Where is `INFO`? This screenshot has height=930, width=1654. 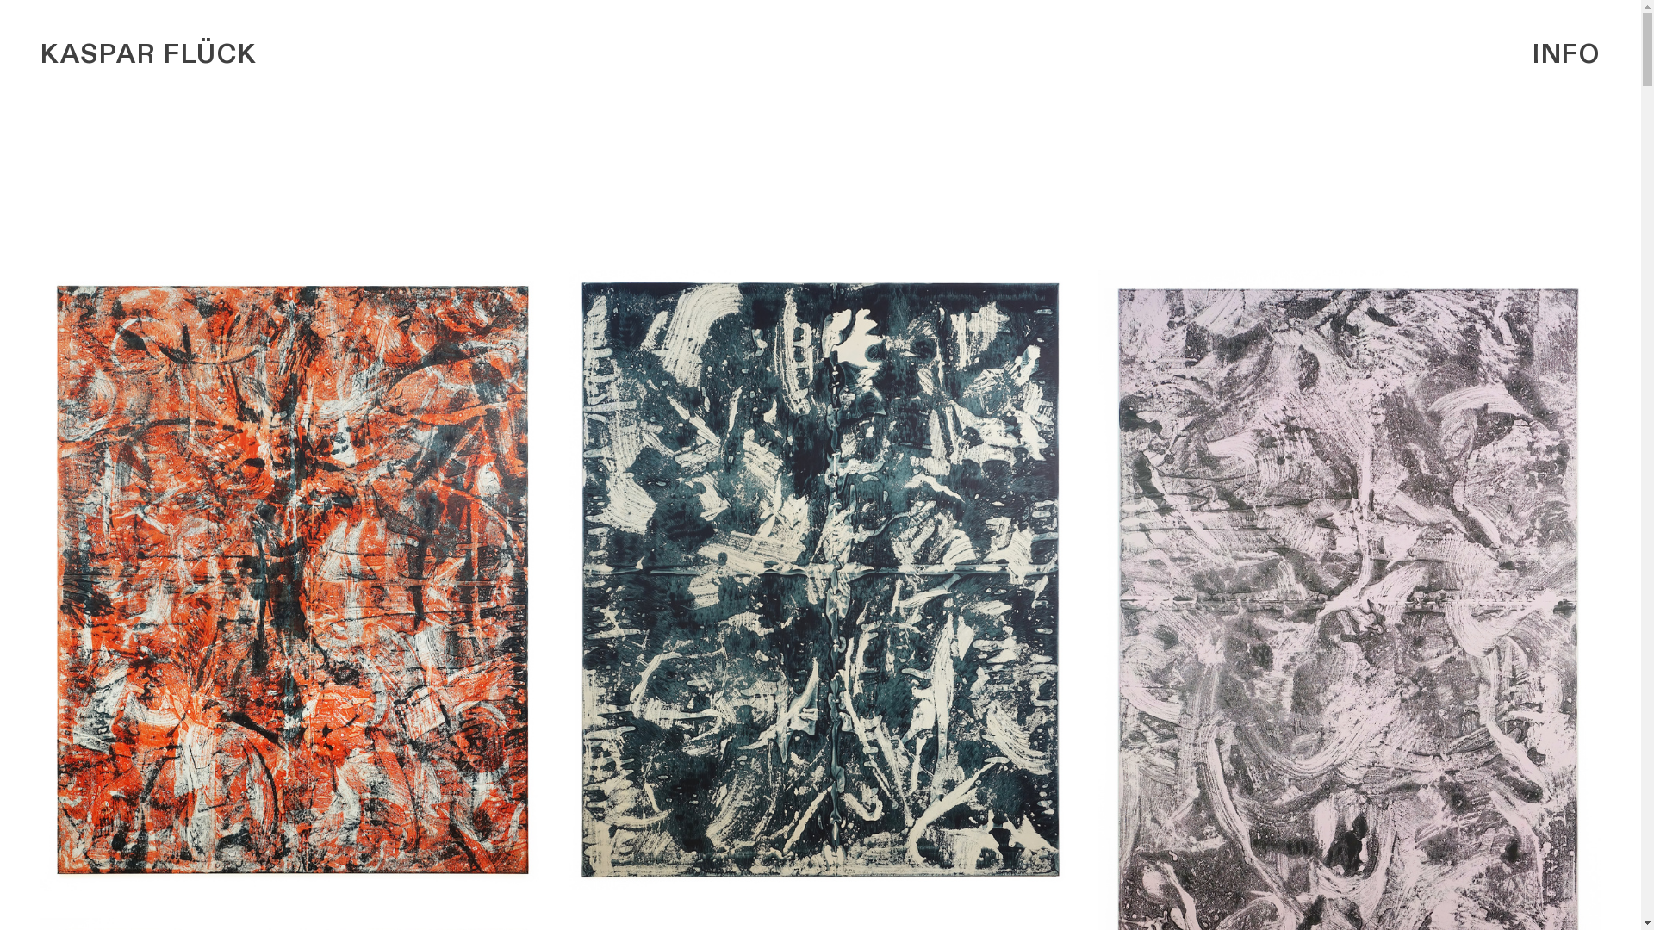
INFO is located at coordinates (1566, 55).